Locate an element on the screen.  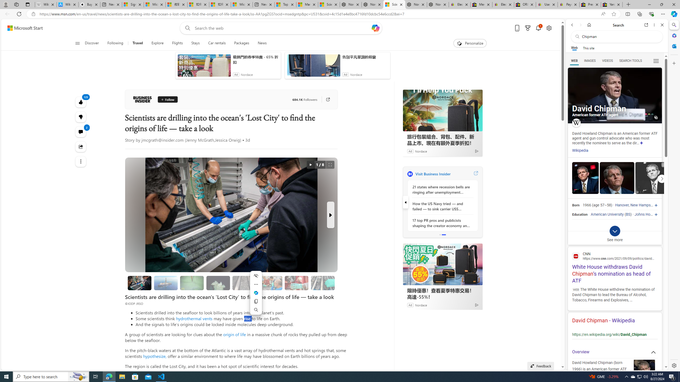
Hide menu is located at coordinates (256, 276).